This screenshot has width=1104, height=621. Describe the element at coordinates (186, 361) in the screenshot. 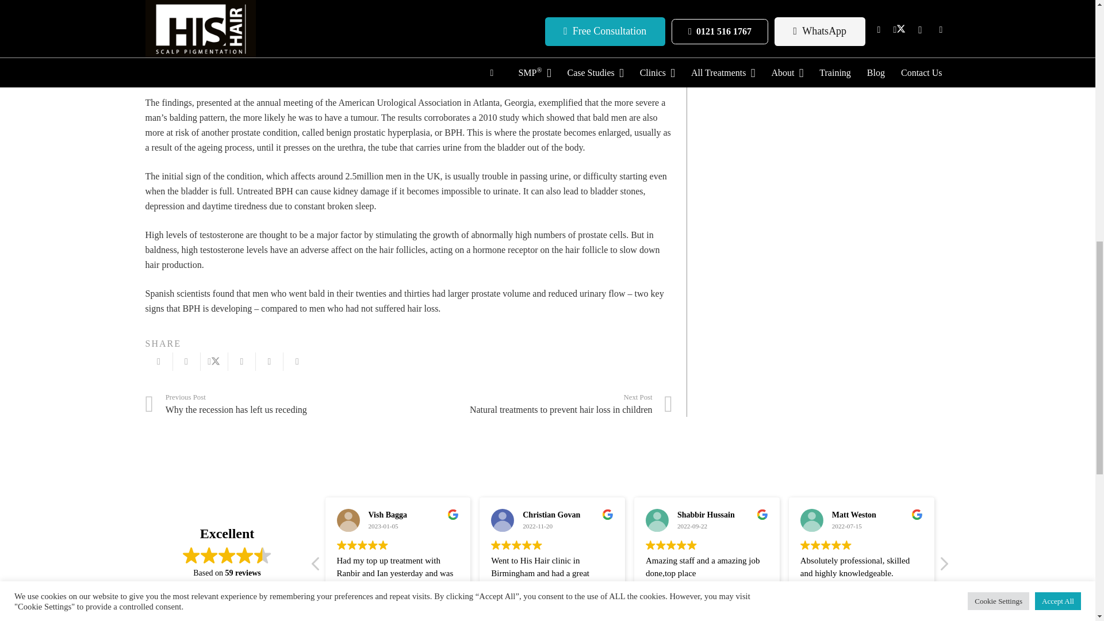

I see `Share this` at that location.